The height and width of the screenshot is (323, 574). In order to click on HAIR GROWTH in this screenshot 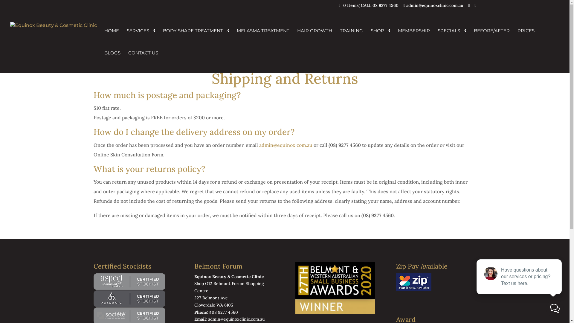, I will do `click(315, 40)`.